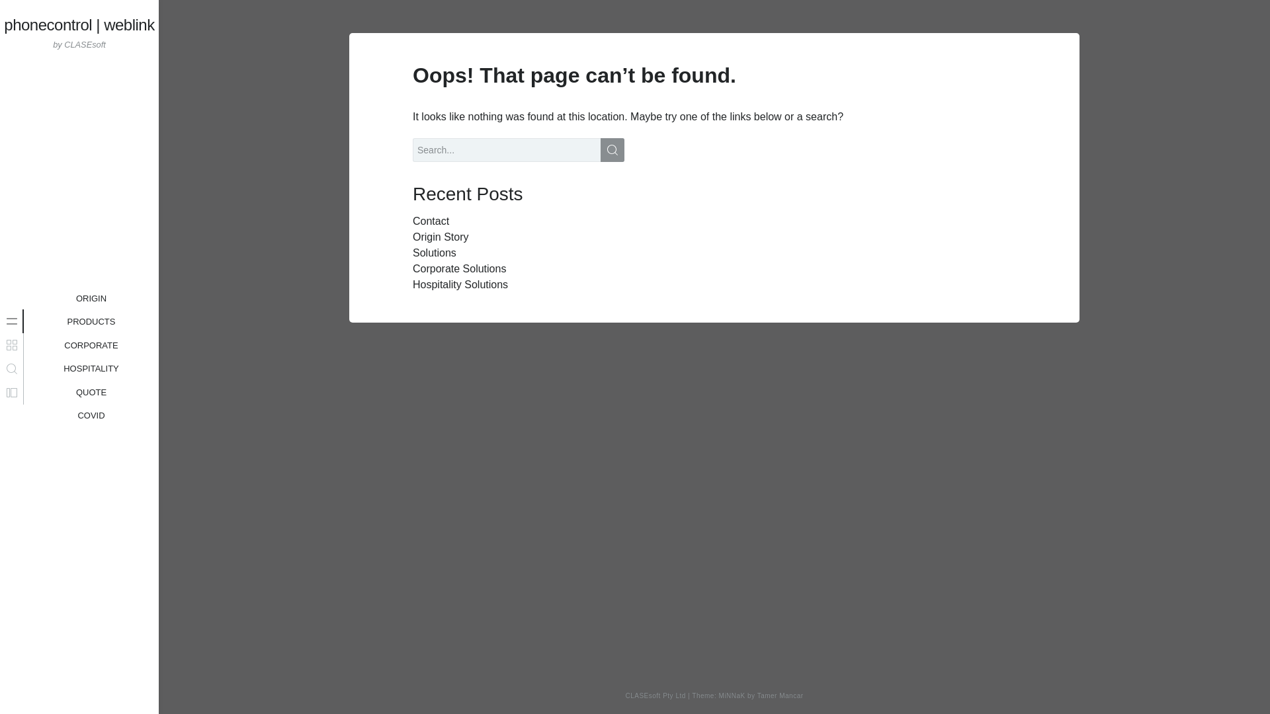 The image size is (1270, 714). Describe the element at coordinates (91, 369) in the screenshot. I see `HOSPITALITY` at that location.